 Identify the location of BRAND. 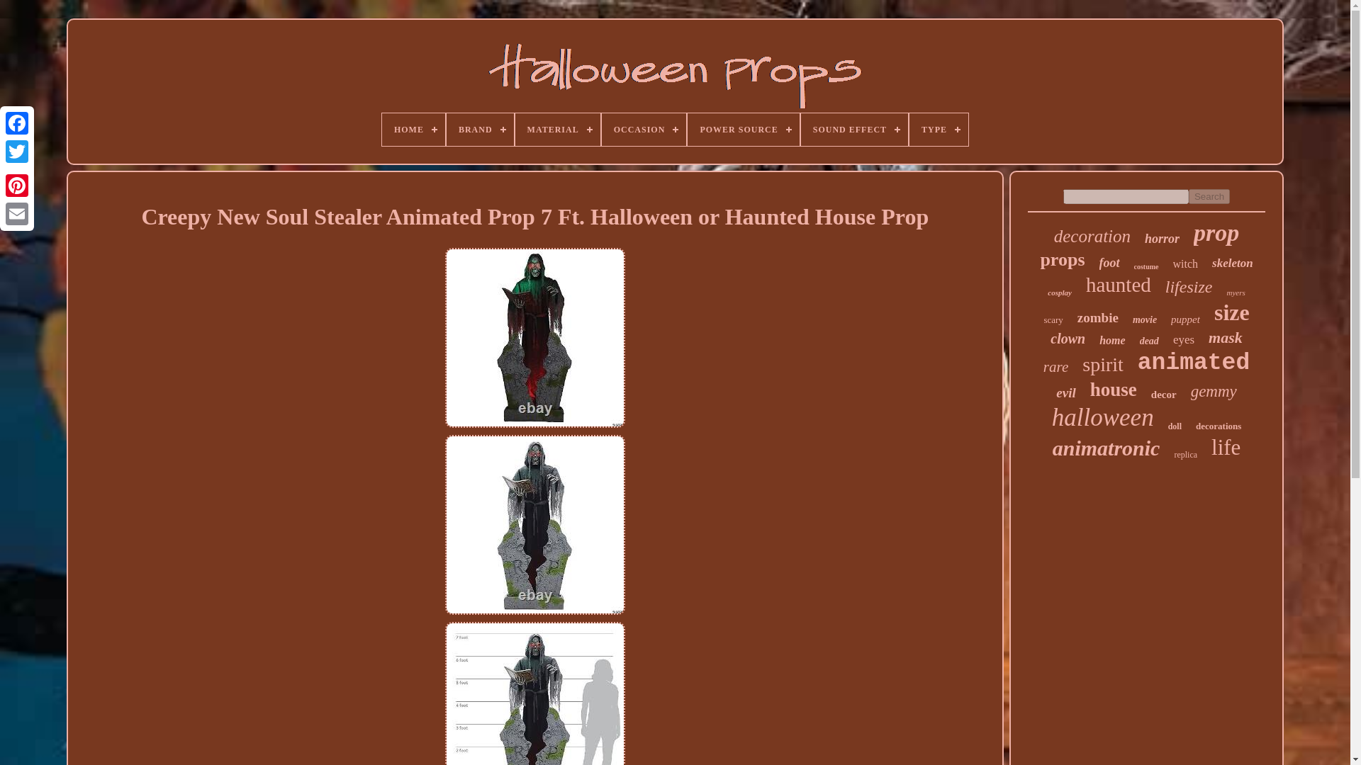
(480, 129).